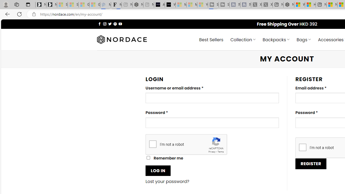 This screenshot has width=345, height=194. Describe the element at coordinates (181, 5) in the screenshot. I see `Microsoft Start Sports - Sleeping` at that location.